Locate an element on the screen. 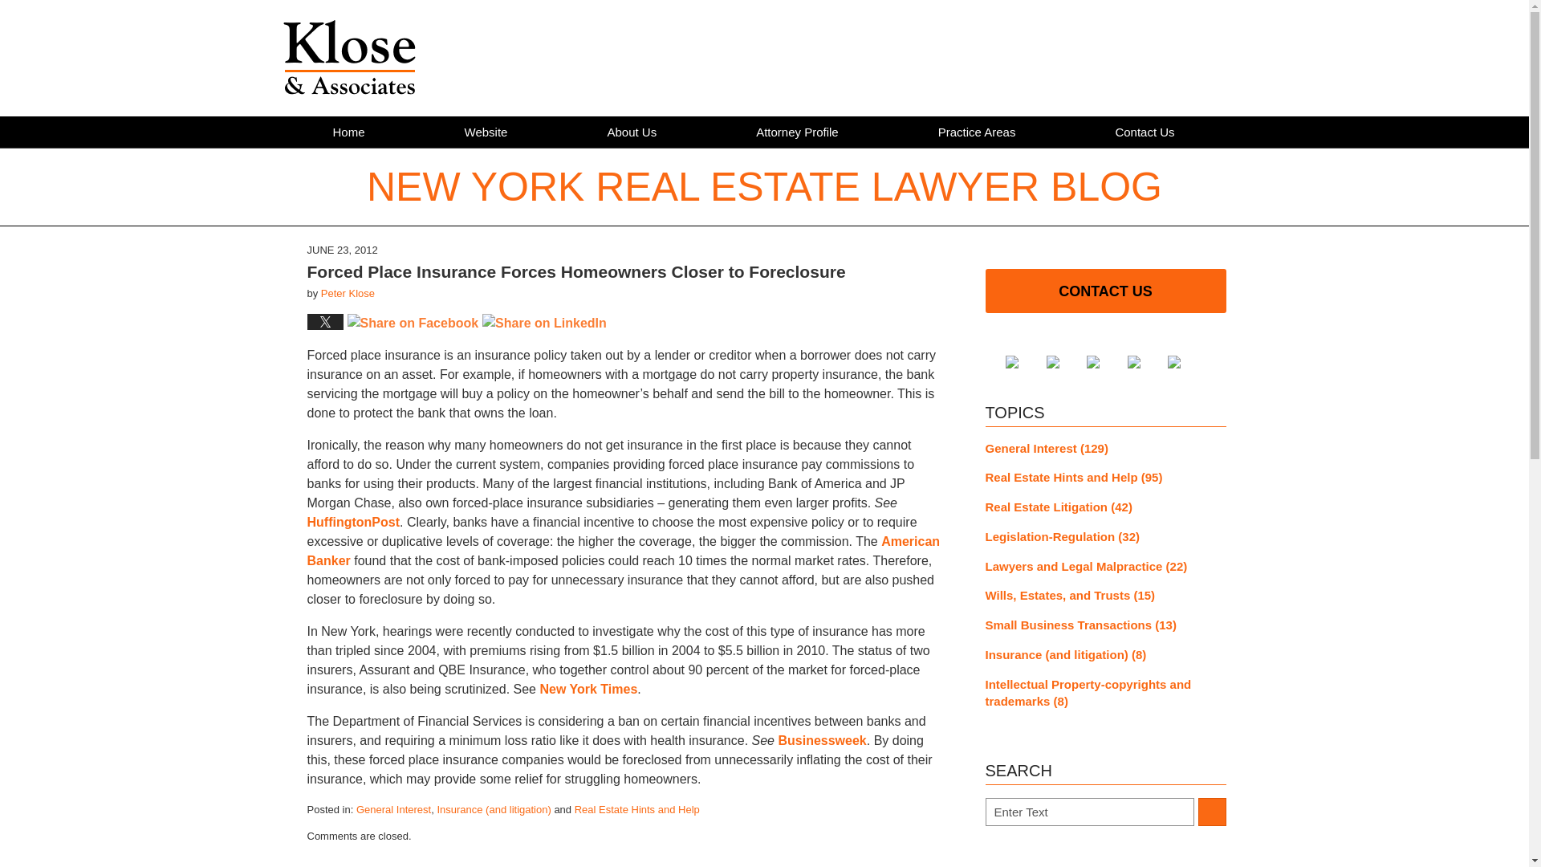 The height and width of the screenshot is (867, 1541). Peter Klose is located at coordinates (347, 292).